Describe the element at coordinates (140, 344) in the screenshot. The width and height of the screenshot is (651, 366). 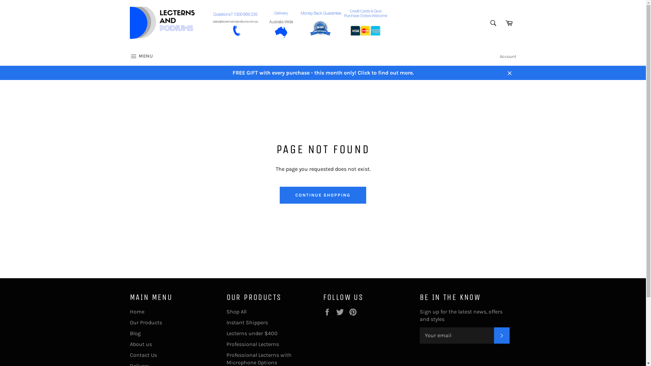
I see `About us` at that location.